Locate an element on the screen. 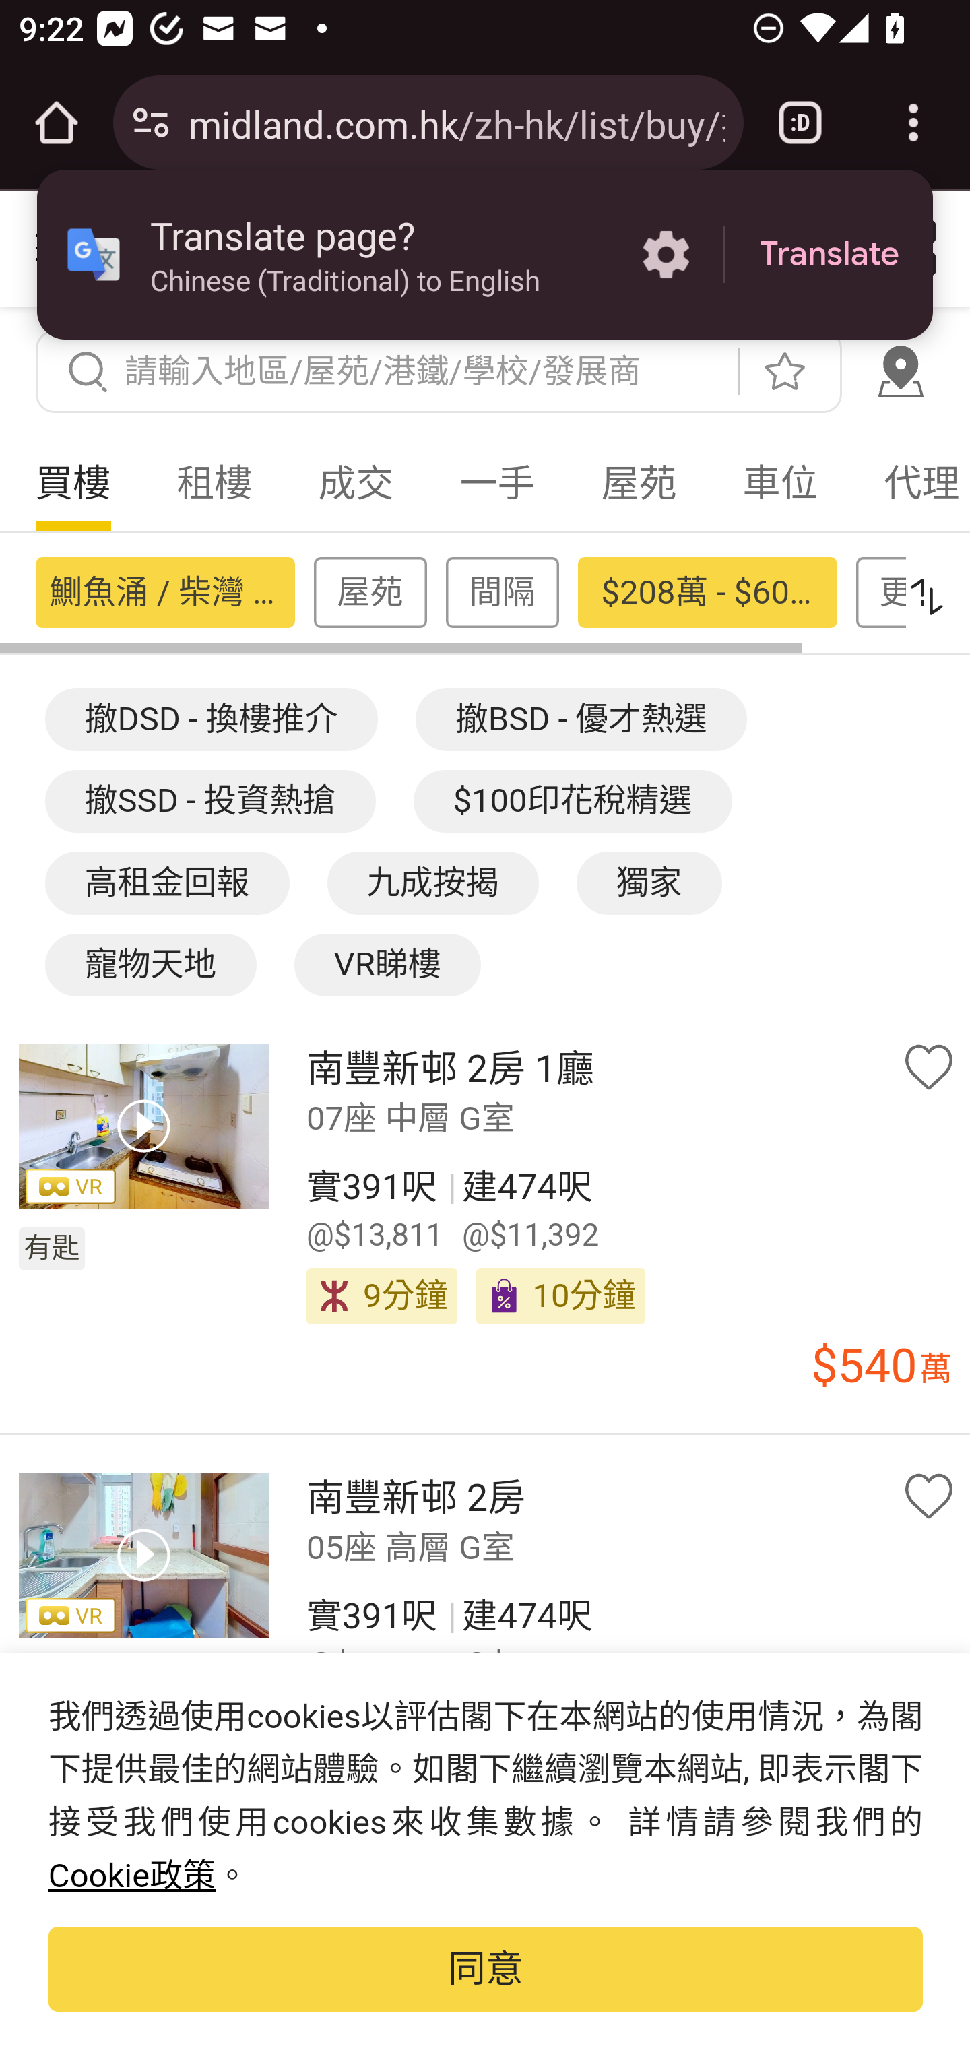 This screenshot has width=970, height=2048. 高租金回報 is located at coordinates (166, 883).